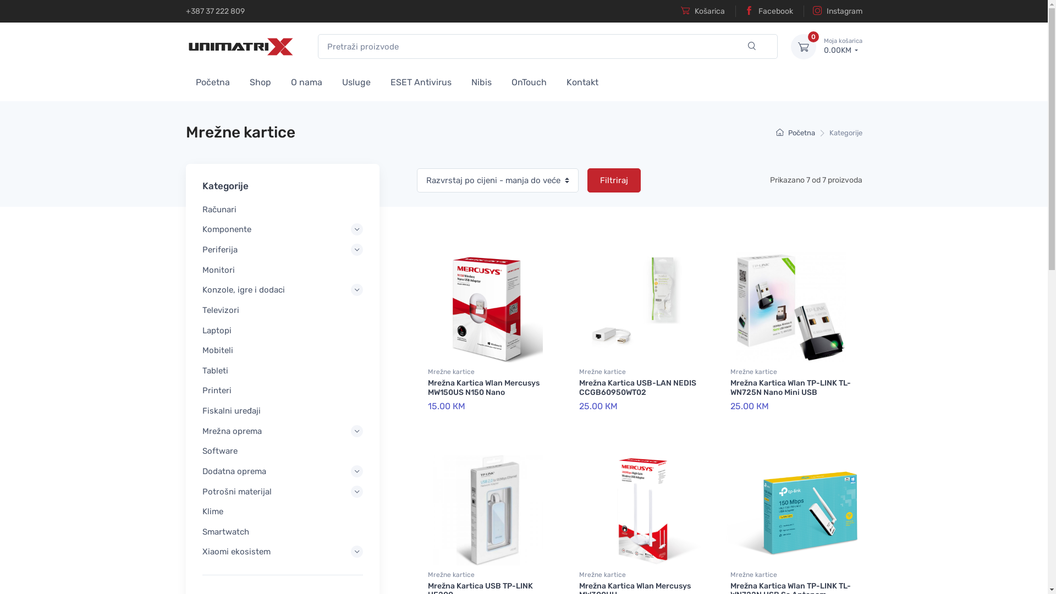 The width and height of the screenshot is (1056, 594). Describe the element at coordinates (283, 471) in the screenshot. I see `Dodatna oprema` at that location.